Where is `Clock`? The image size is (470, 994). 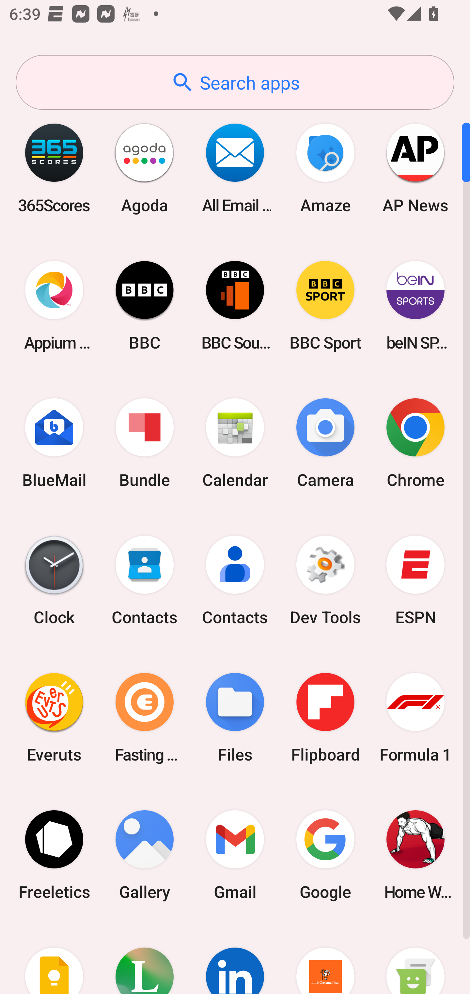
Clock is located at coordinates (54, 580).